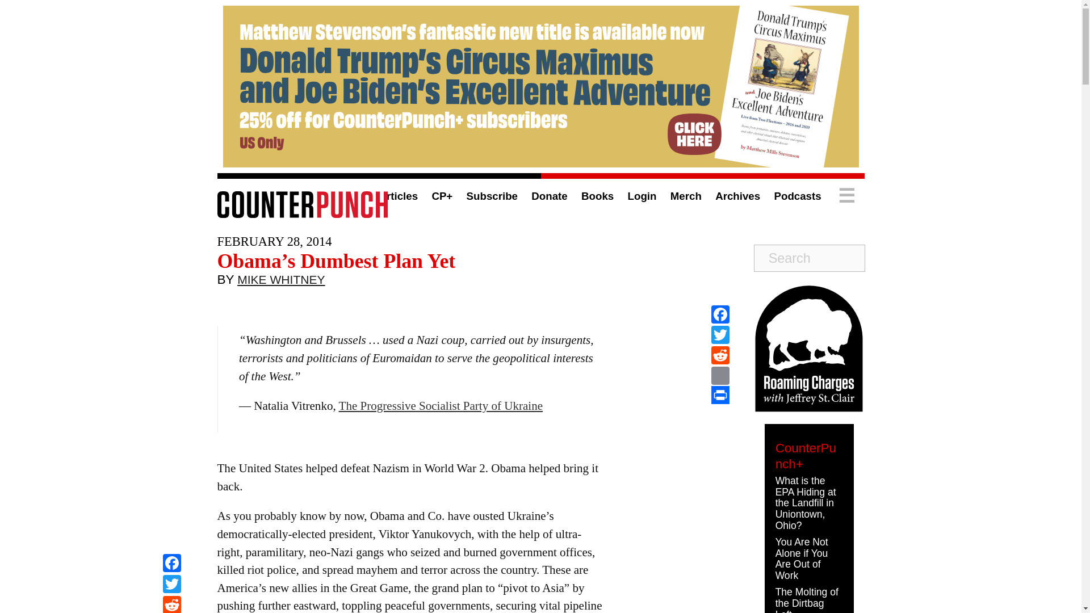 This screenshot has width=1090, height=613. Describe the element at coordinates (281, 282) in the screenshot. I see `MIKE WHITNEY` at that location.